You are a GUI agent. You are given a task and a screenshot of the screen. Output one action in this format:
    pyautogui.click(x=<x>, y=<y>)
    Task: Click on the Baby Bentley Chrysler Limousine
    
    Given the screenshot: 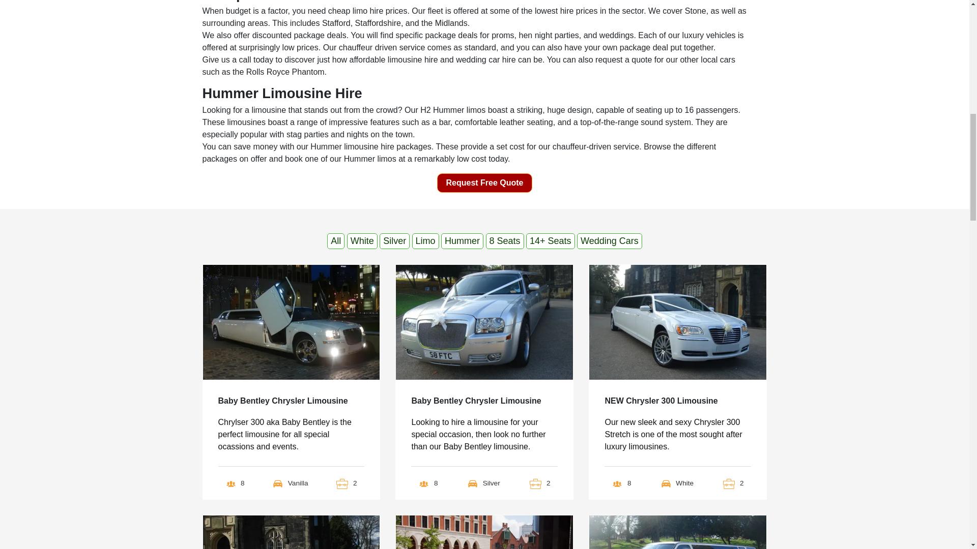 What is the action you would take?
    pyautogui.click(x=476, y=403)
    